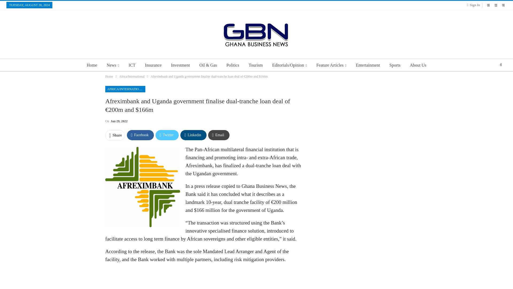  What do you see at coordinates (232, 65) in the screenshot?
I see `Politics` at bounding box center [232, 65].